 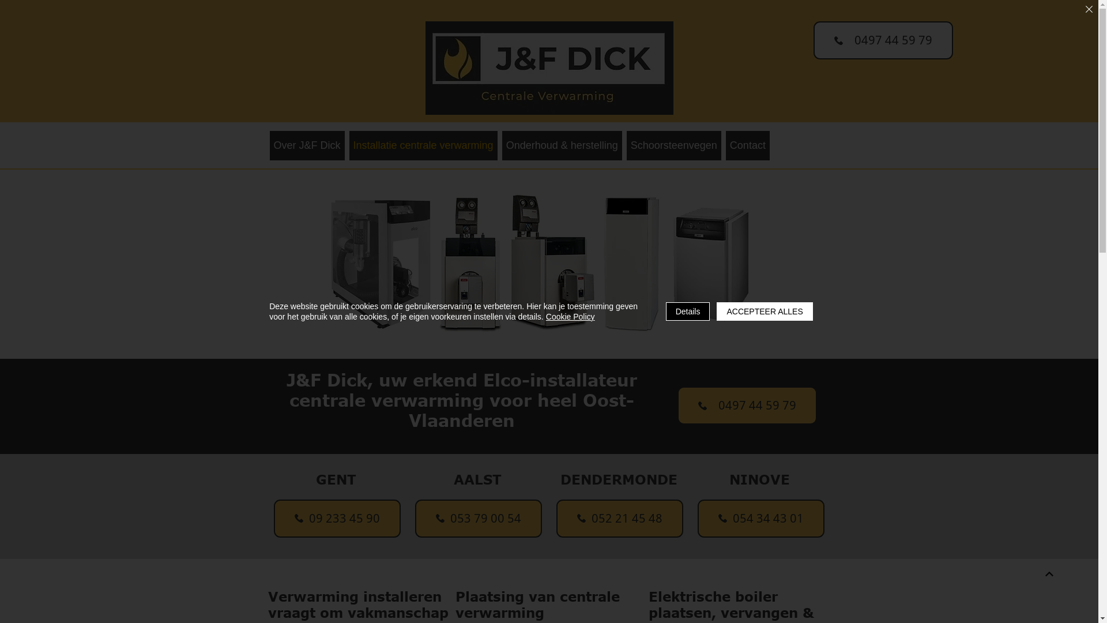 What do you see at coordinates (549, 68) in the screenshot?
I see `Dick` at bounding box center [549, 68].